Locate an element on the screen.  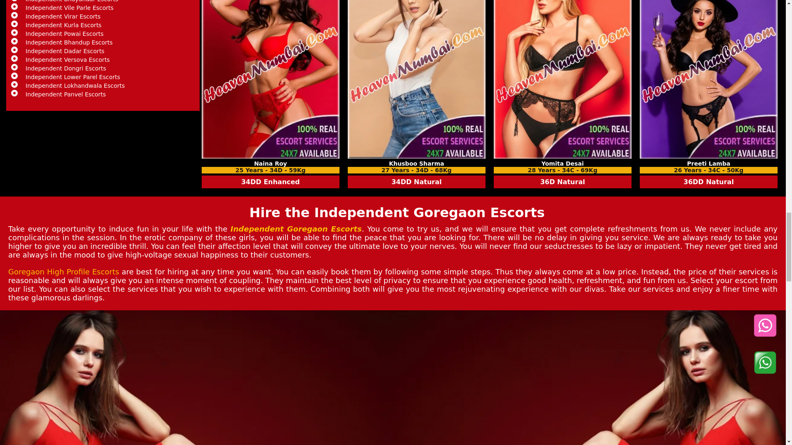
Independent Virar Escorts is located at coordinates (105, 16).